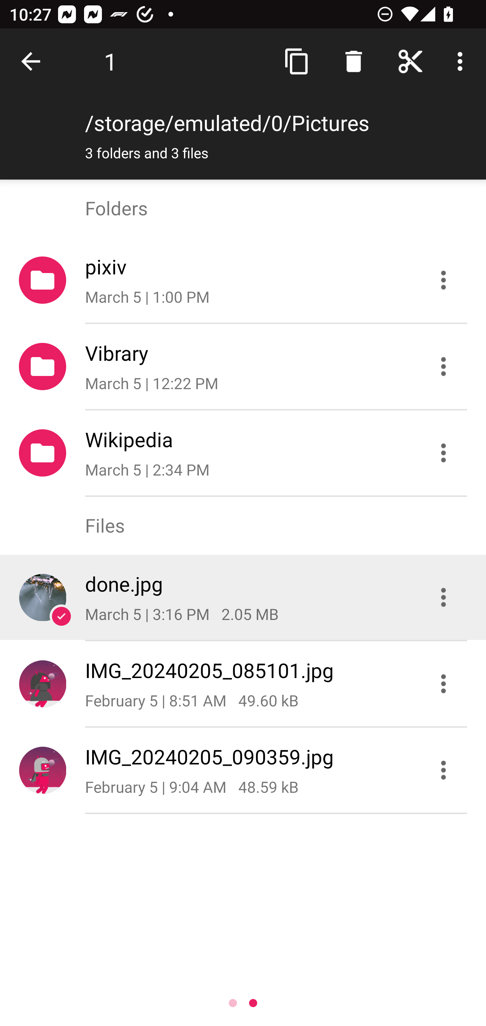  I want to click on icon, so click(43, 683).